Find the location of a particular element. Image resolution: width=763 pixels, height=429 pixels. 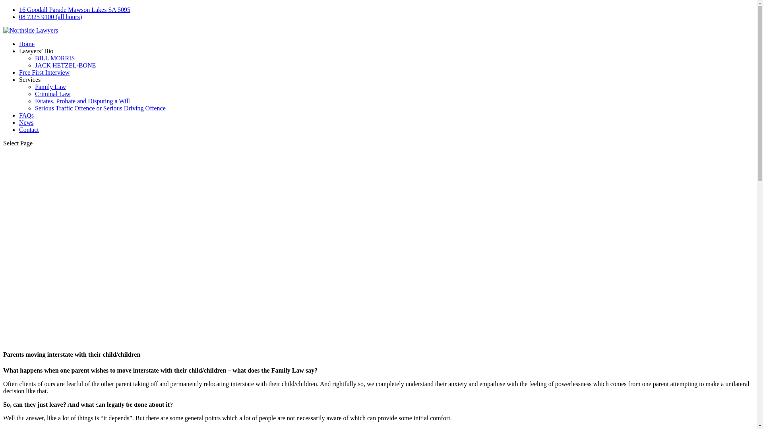

08 7325 9100 (all hours) is located at coordinates (50, 17).